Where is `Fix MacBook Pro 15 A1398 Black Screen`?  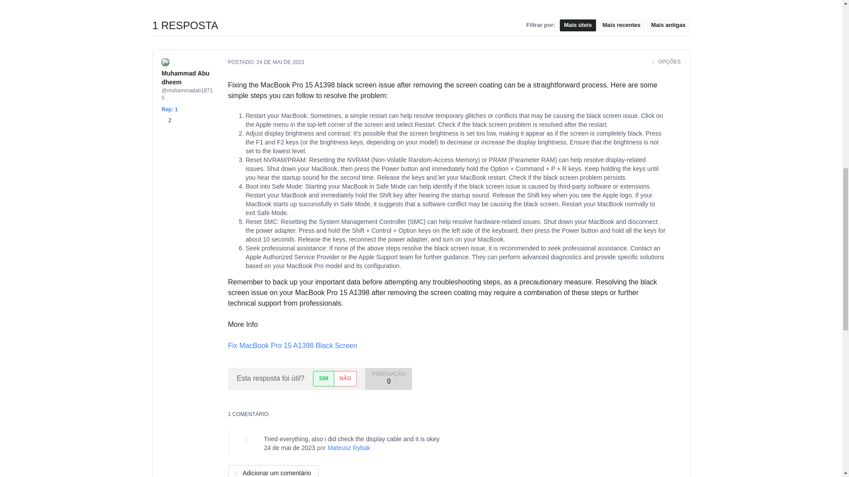 Fix MacBook Pro 15 A1398 Black Screen is located at coordinates (293, 345).